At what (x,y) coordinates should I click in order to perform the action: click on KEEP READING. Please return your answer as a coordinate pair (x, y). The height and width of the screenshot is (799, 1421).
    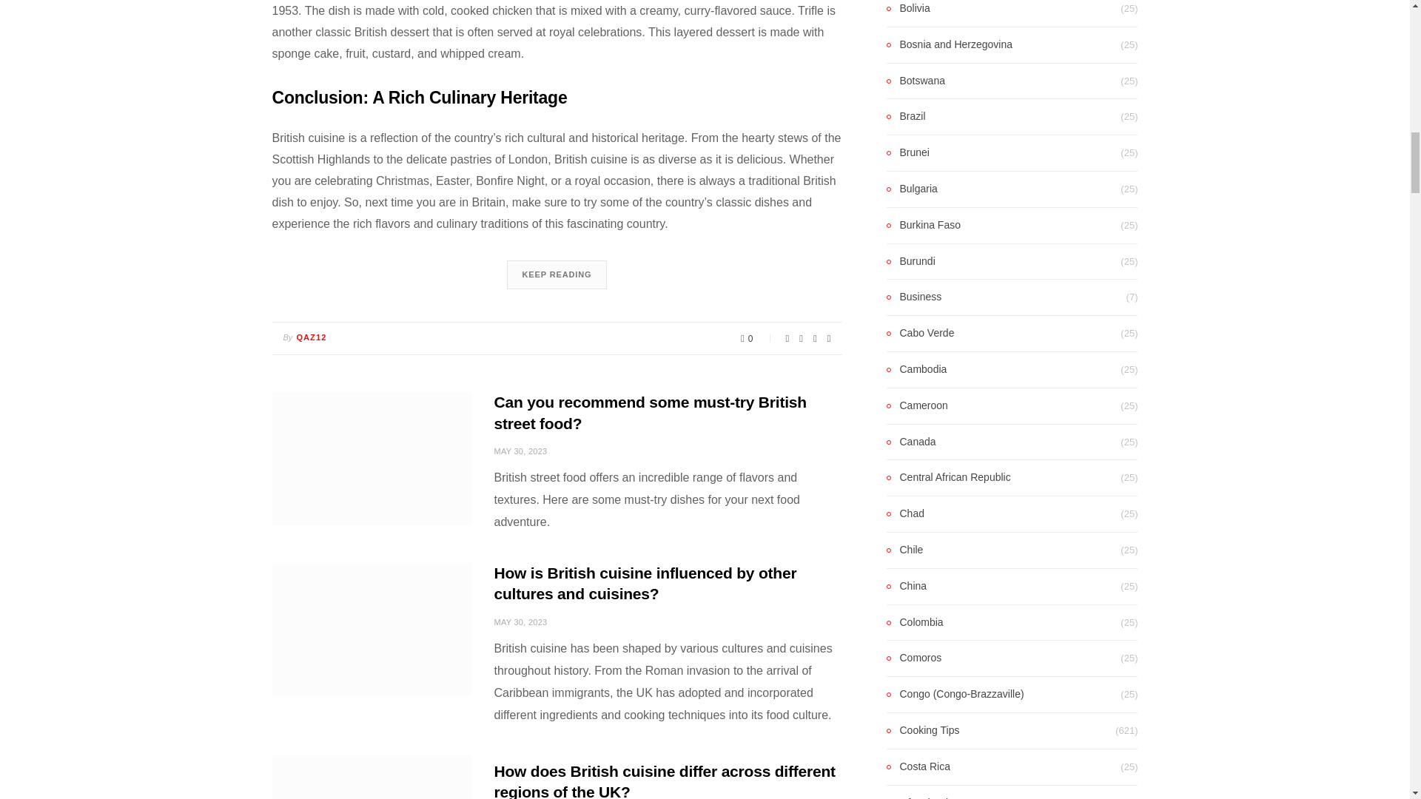
    Looking at the image, I should click on (557, 274).